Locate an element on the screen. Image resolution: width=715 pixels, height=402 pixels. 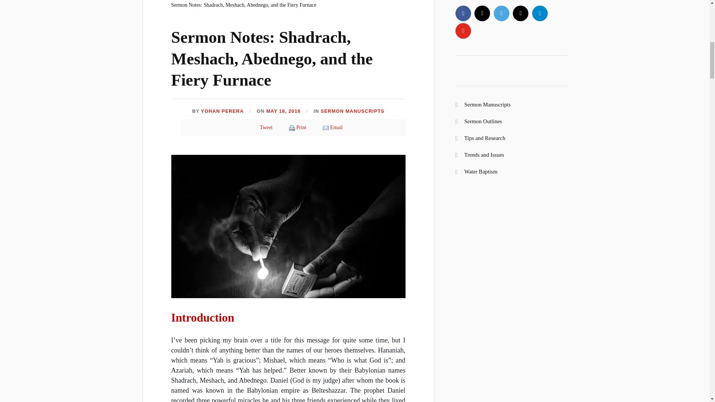
Print is located at coordinates (292, 128).